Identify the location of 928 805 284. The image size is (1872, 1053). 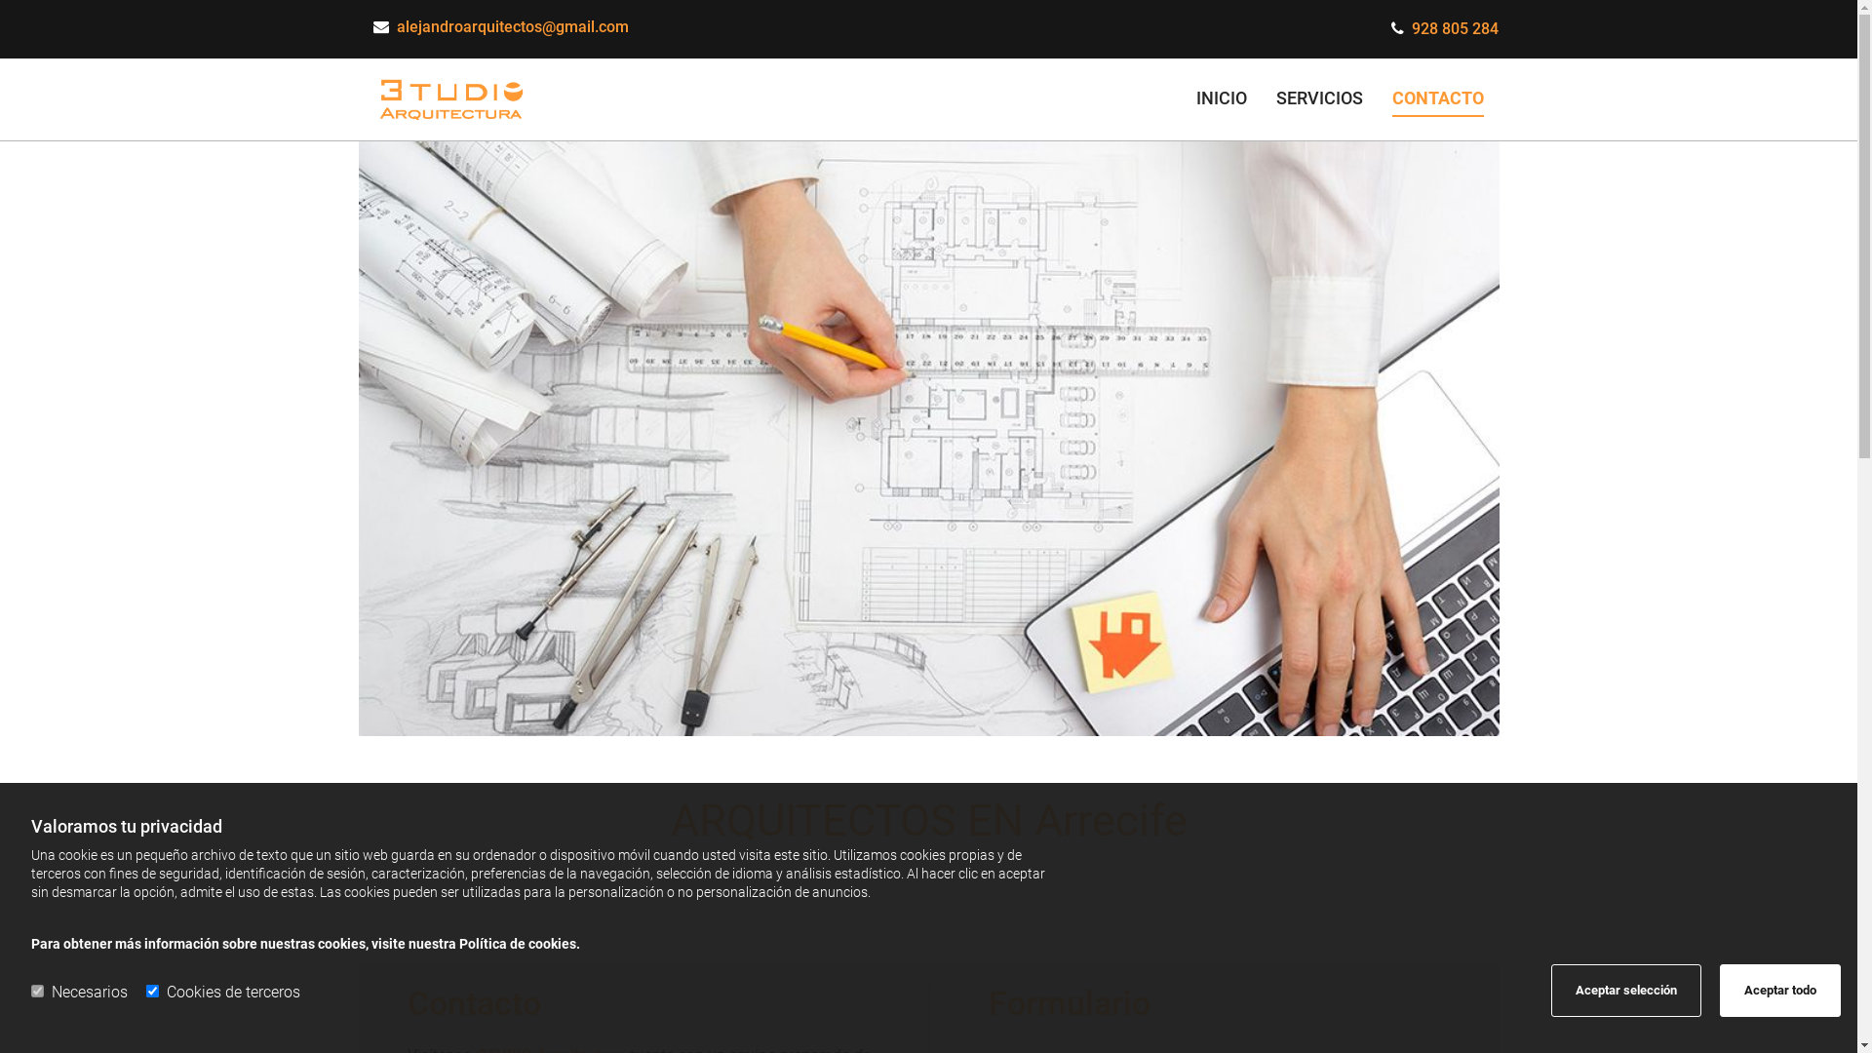
(1455, 28).